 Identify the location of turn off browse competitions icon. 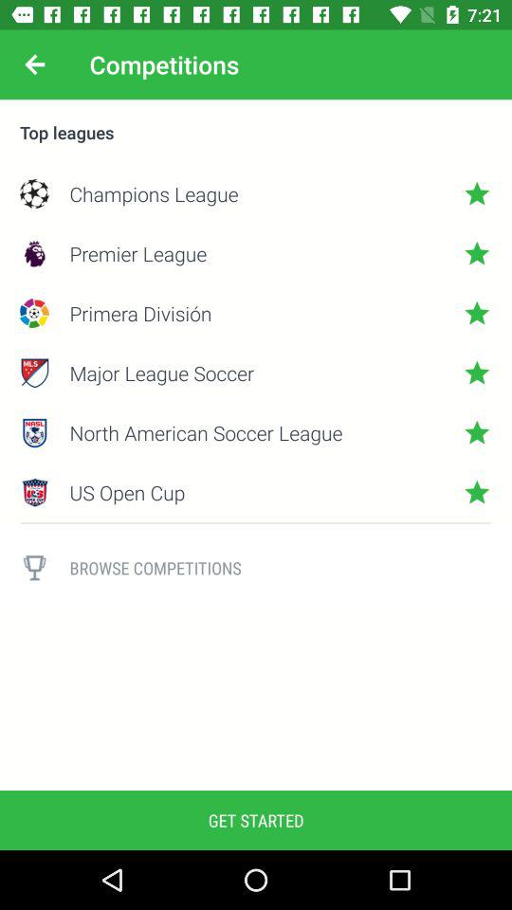
(281, 567).